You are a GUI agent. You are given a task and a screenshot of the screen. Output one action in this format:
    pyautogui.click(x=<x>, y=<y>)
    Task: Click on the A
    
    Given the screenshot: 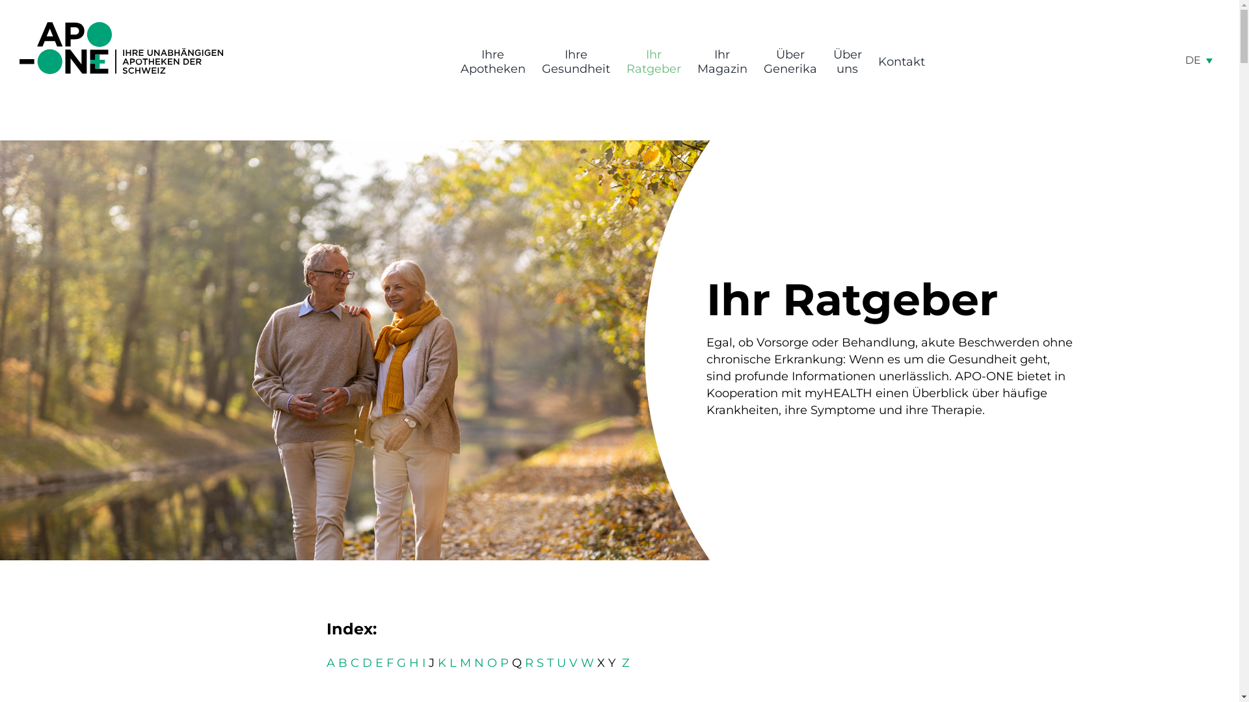 What is the action you would take?
    pyautogui.click(x=330, y=663)
    